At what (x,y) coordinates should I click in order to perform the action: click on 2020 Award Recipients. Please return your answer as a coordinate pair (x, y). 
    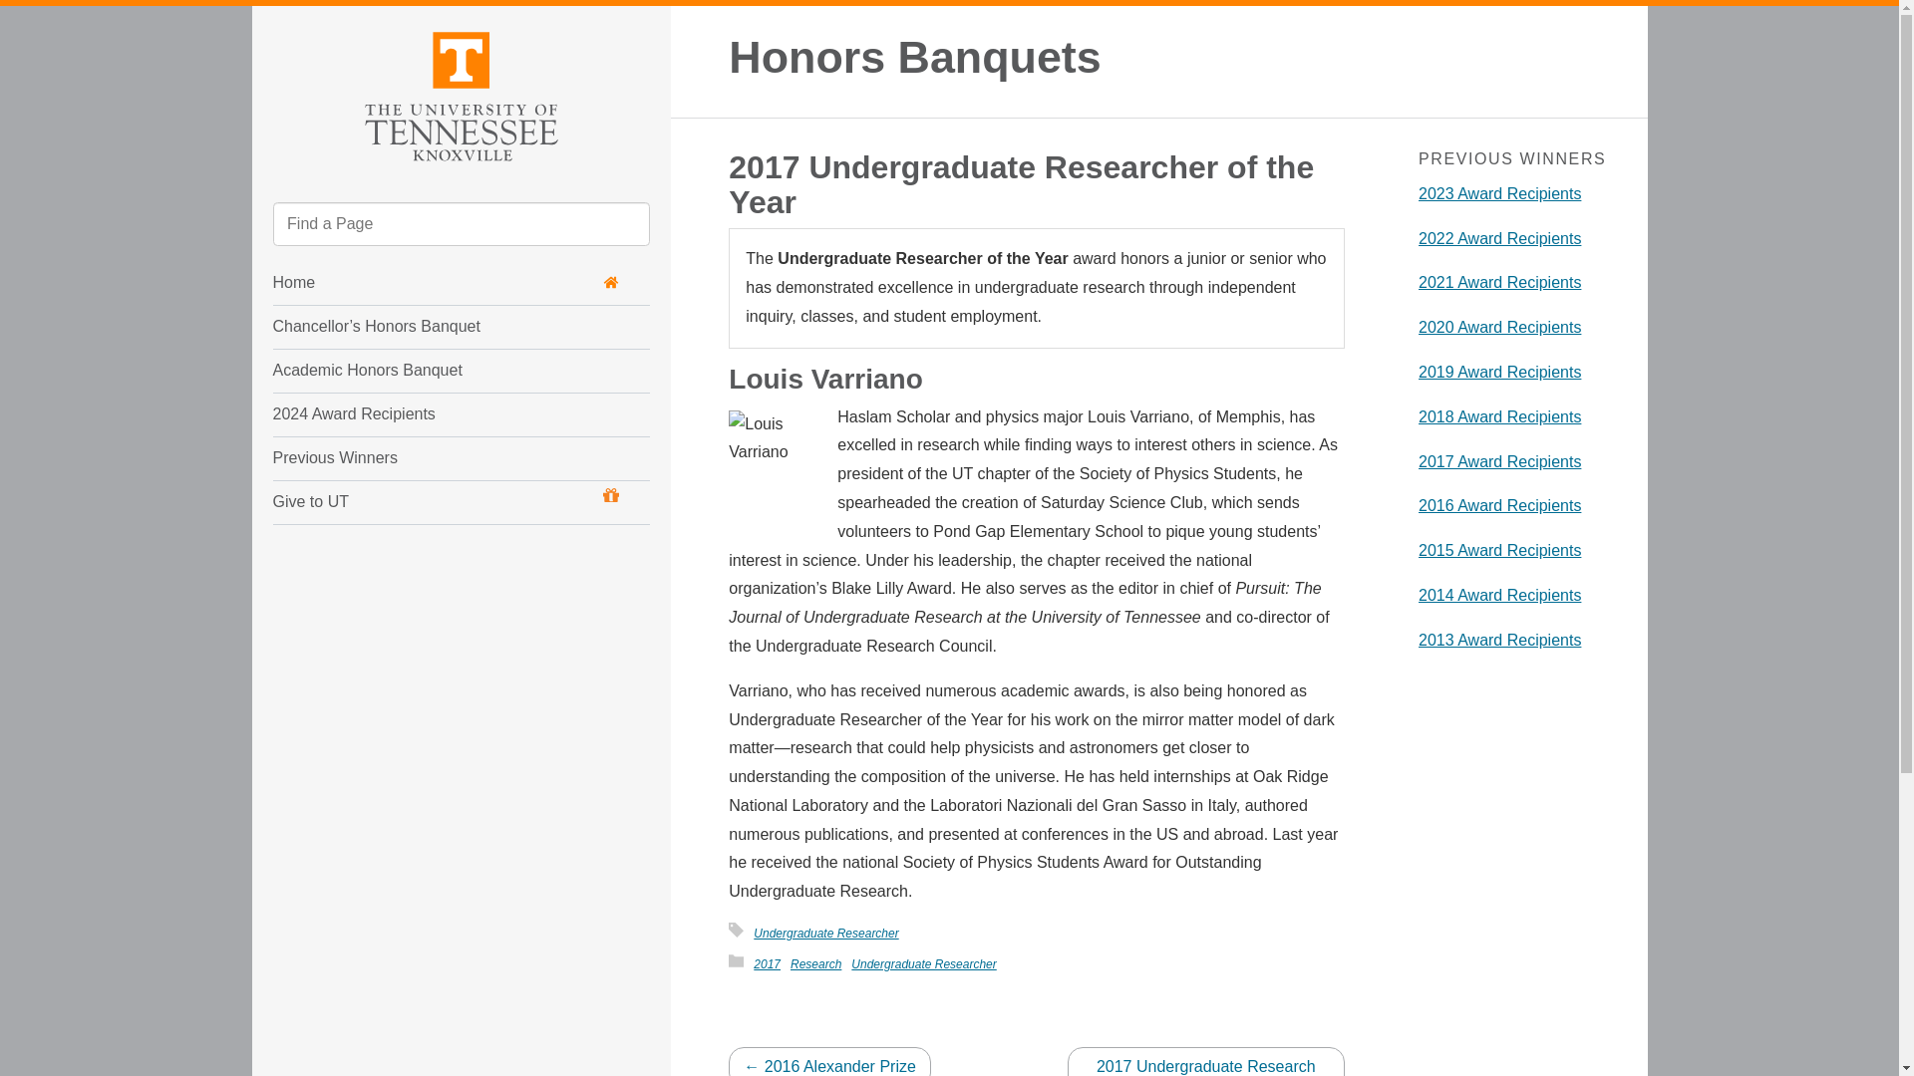
    Looking at the image, I should click on (1499, 327).